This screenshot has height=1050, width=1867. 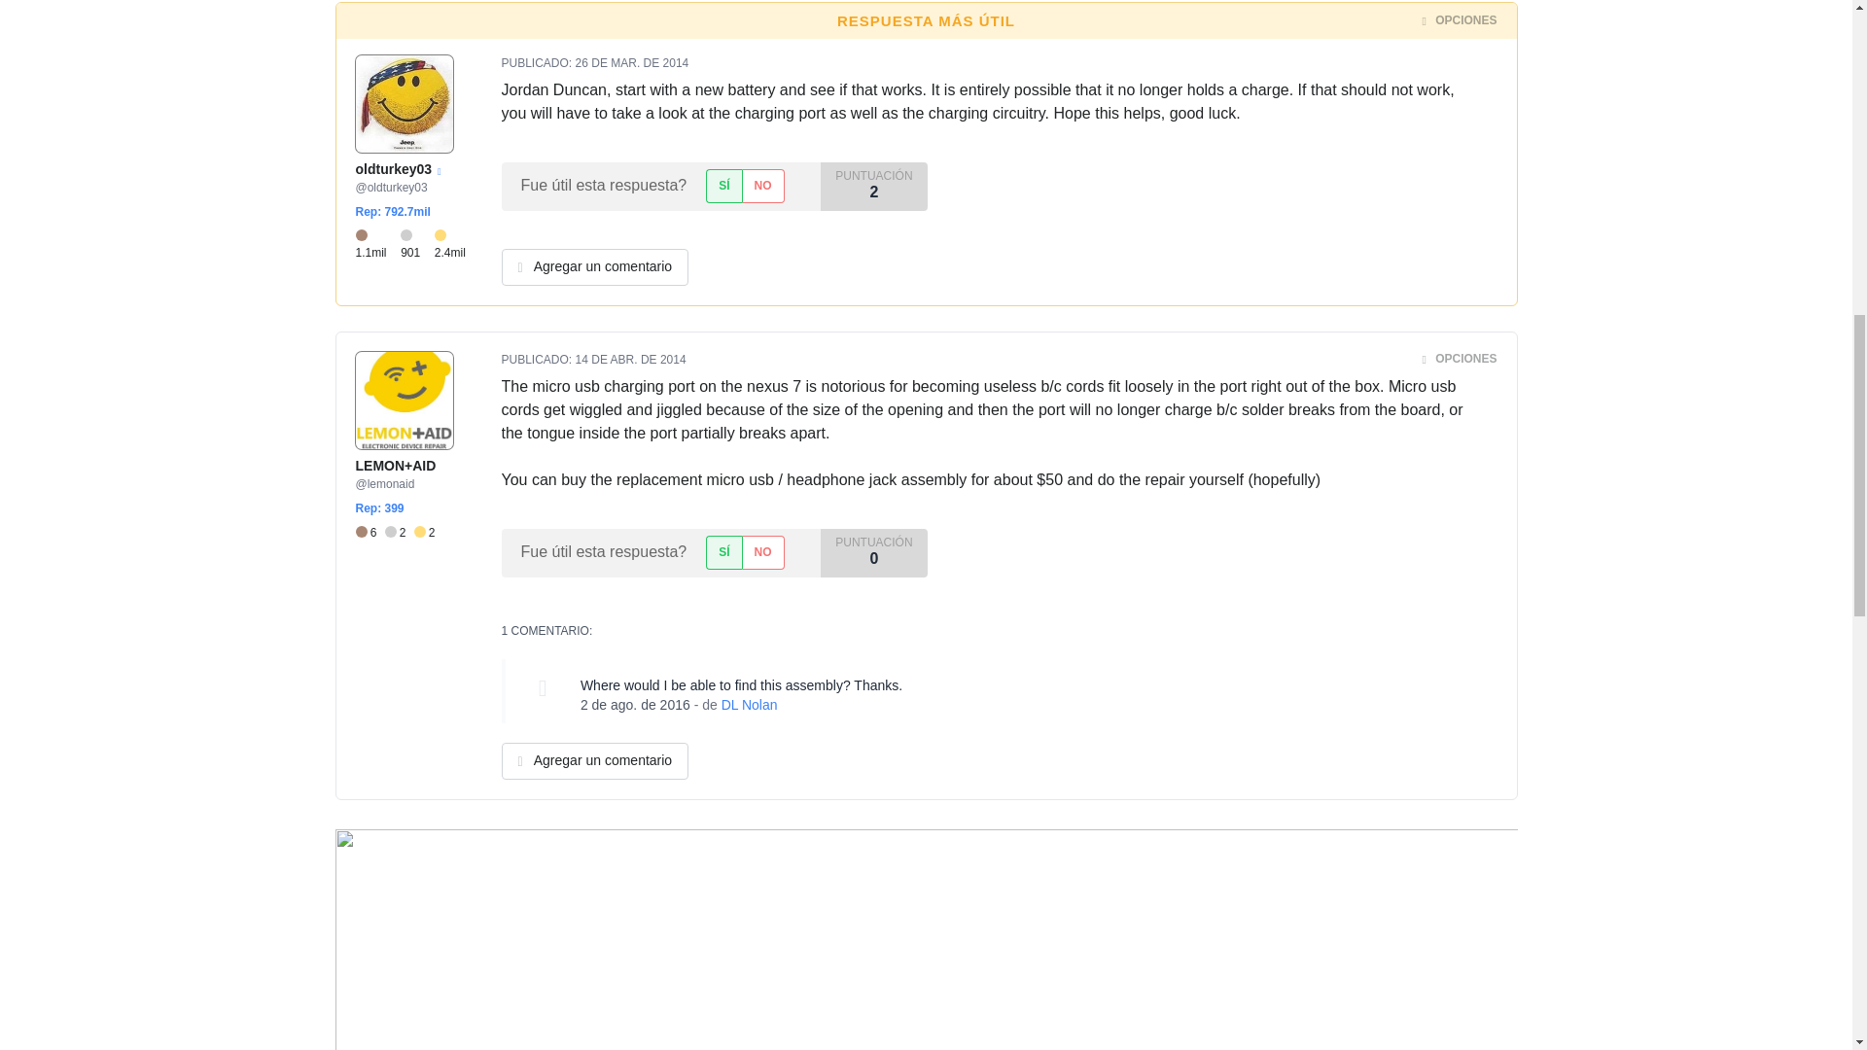 I want to click on 2406 insignias de Oro, so click(x=453, y=245).